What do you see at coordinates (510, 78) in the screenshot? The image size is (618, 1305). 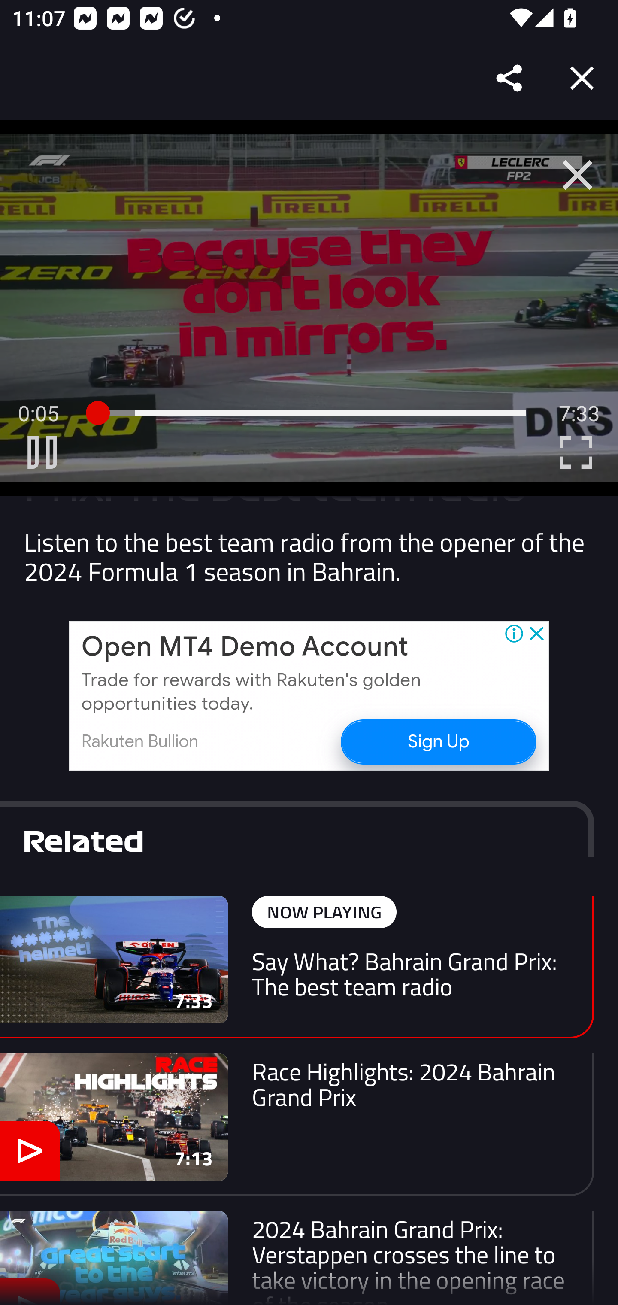 I see `Share` at bounding box center [510, 78].